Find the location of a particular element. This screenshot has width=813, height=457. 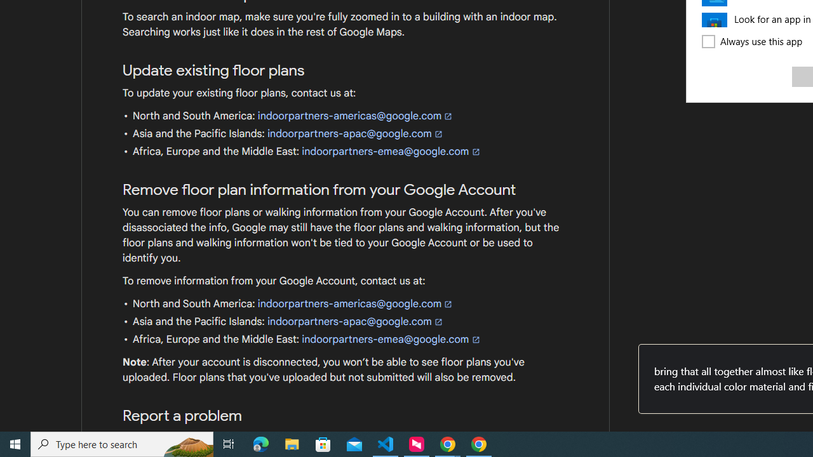

Microsoft Store is located at coordinates (323, 444).